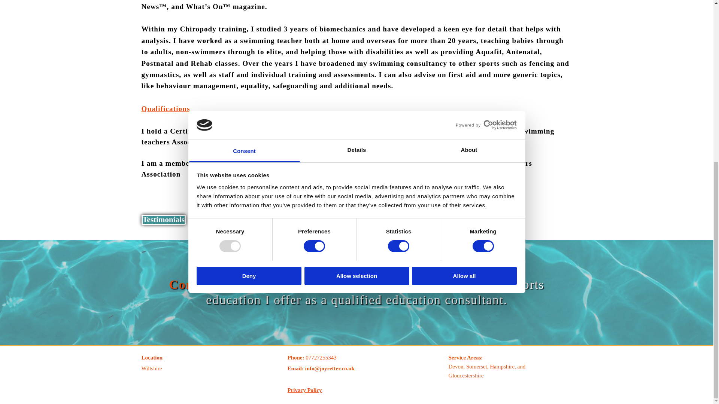  What do you see at coordinates (464, 9) in the screenshot?
I see `Allow all` at bounding box center [464, 9].